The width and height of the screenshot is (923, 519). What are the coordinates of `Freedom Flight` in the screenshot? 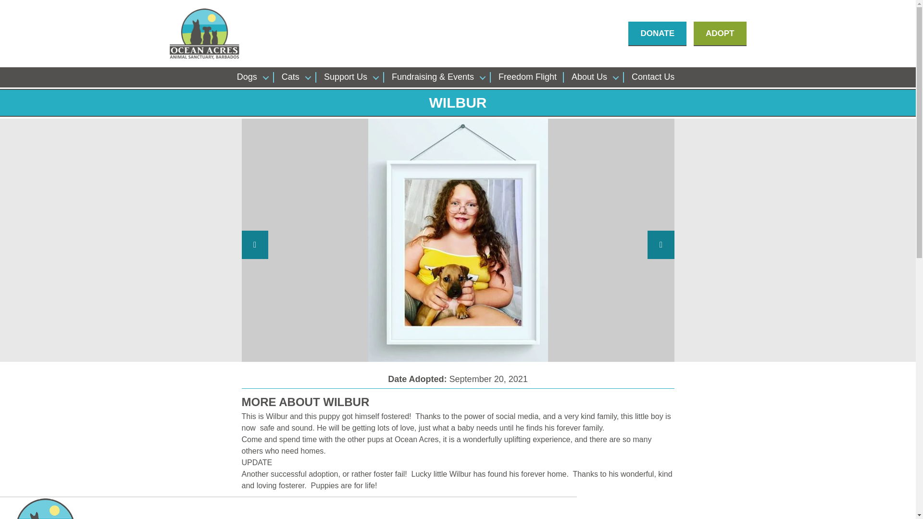 It's located at (527, 77).